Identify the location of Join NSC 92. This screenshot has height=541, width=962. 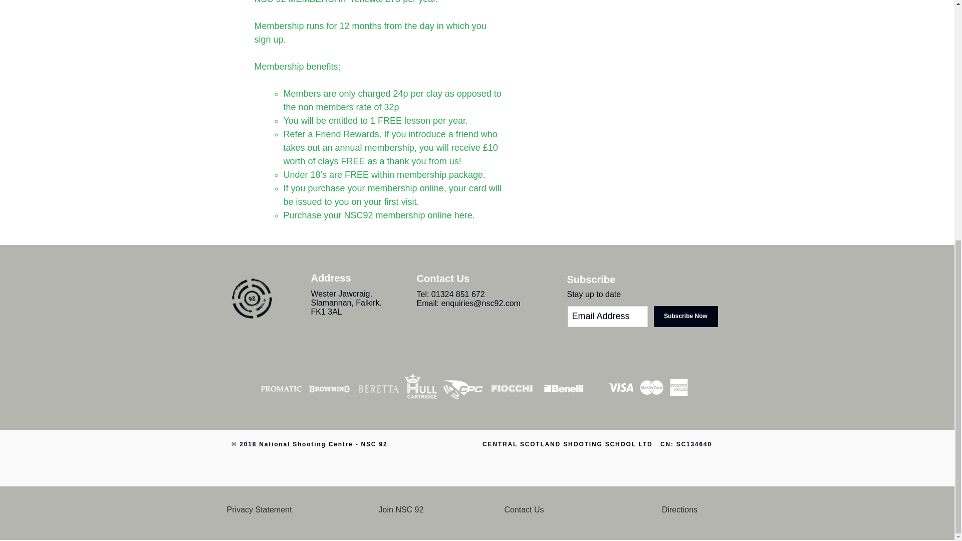
(401, 509).